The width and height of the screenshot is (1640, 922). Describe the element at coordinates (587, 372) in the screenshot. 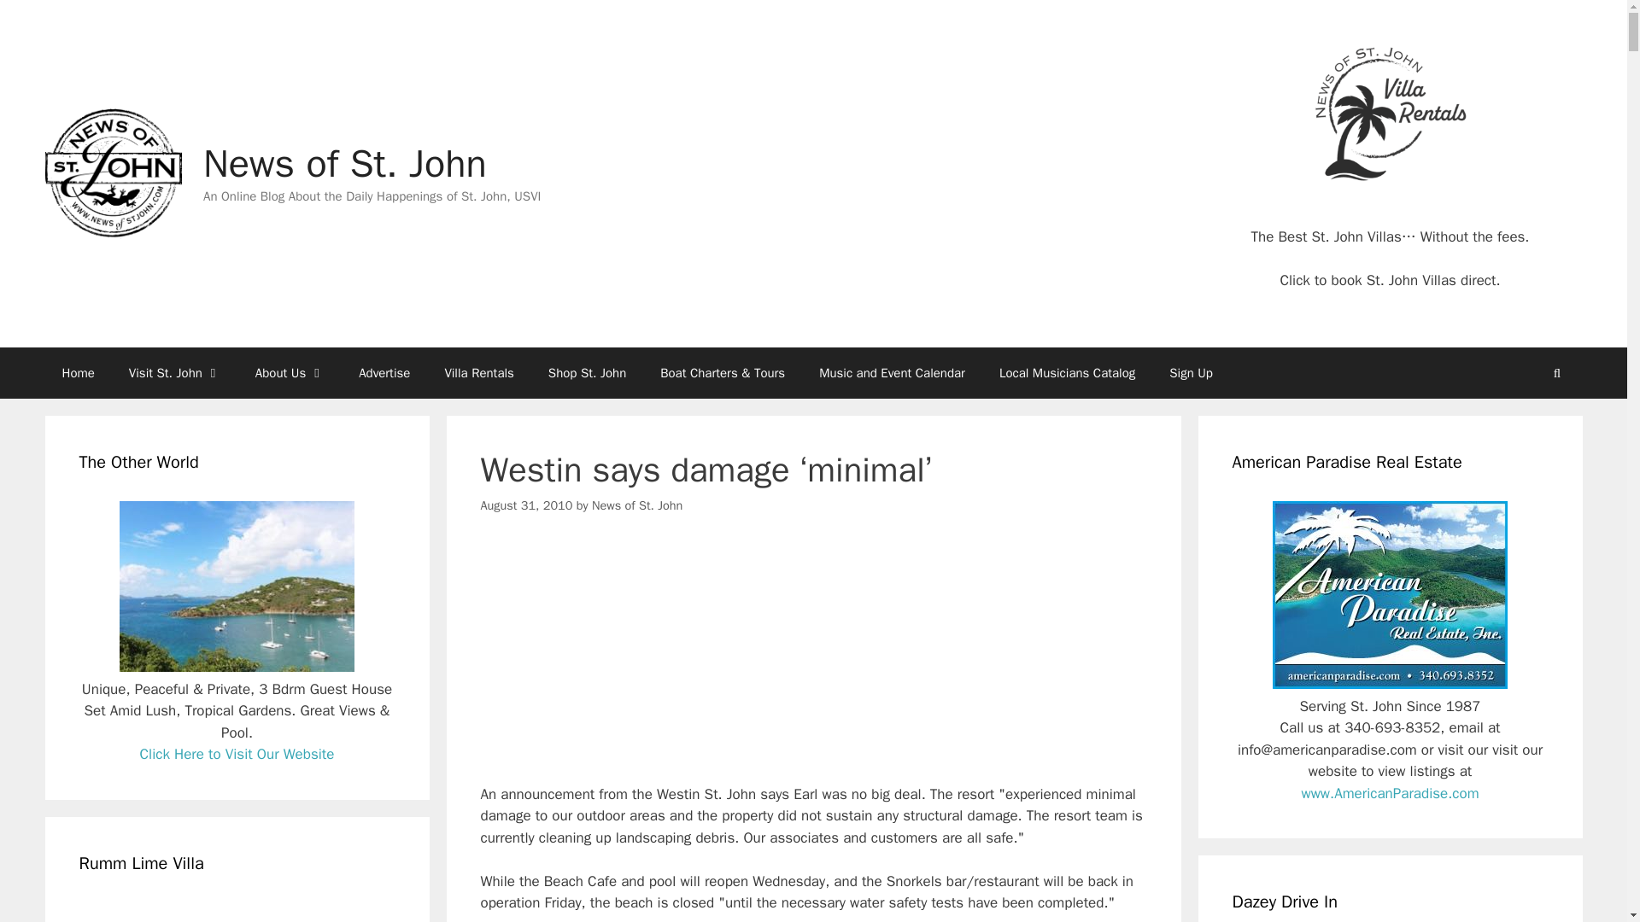

I see `Shop St. John` at that location.